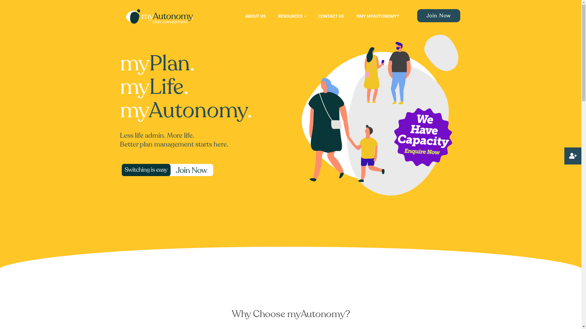 The image size is (586, 329). I want to click on CONTACT US, so click(331, 16).